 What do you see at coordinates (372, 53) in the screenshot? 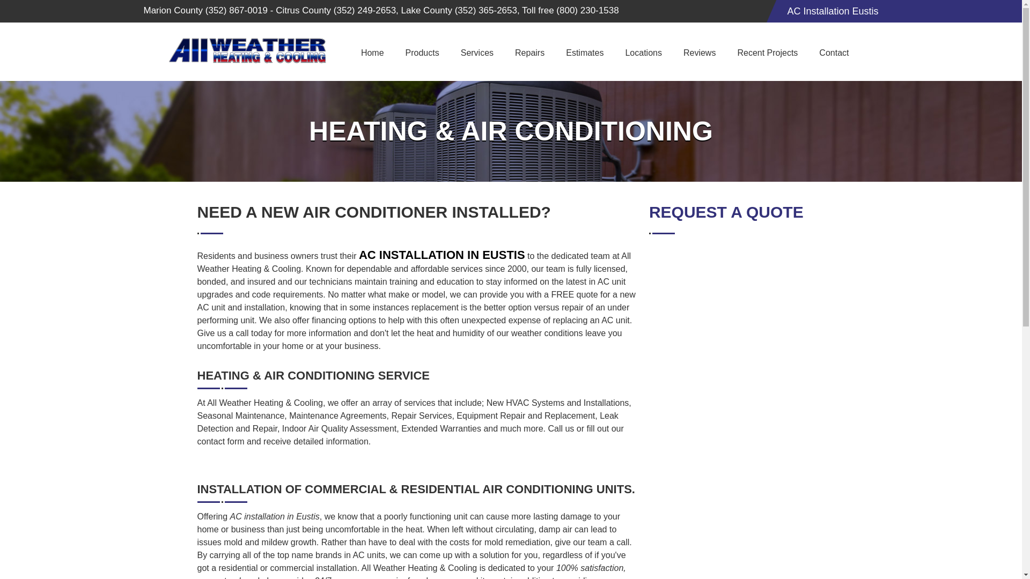
I see `Home` at bounding box center [372, 53].